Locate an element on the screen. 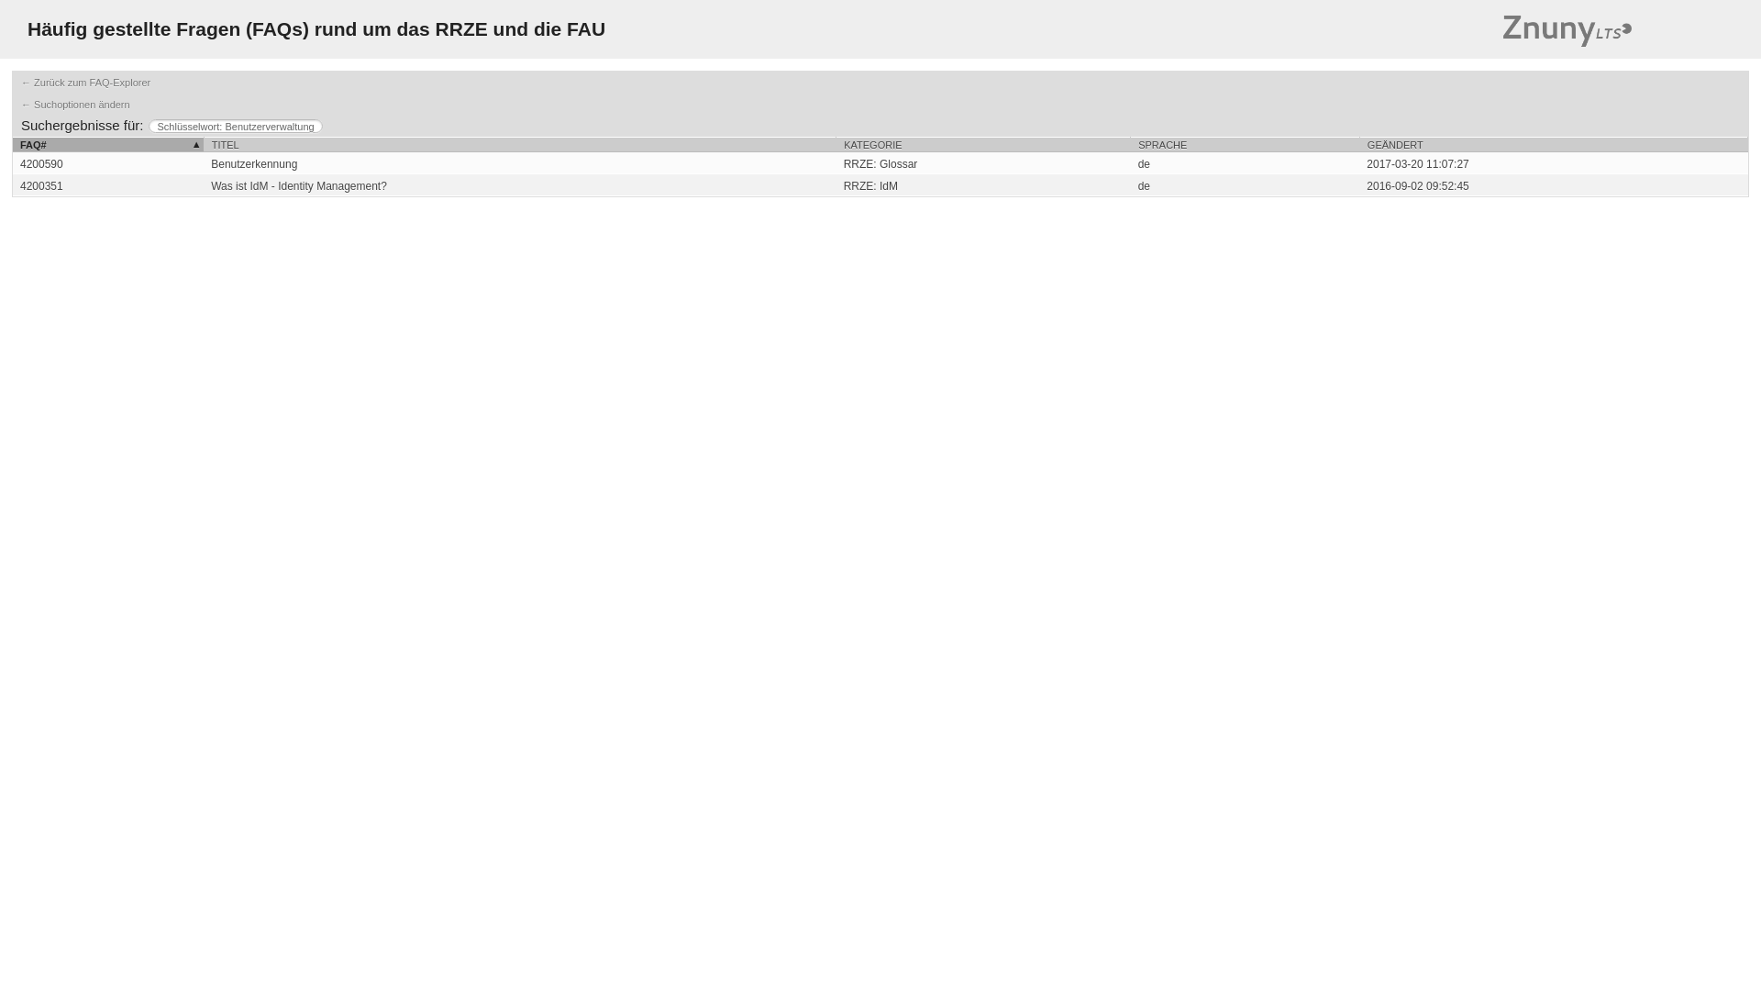 The height and width of the screenshot is (991, 1761). 02.09.2016 09:52 is located at coordinates (1553, 185).